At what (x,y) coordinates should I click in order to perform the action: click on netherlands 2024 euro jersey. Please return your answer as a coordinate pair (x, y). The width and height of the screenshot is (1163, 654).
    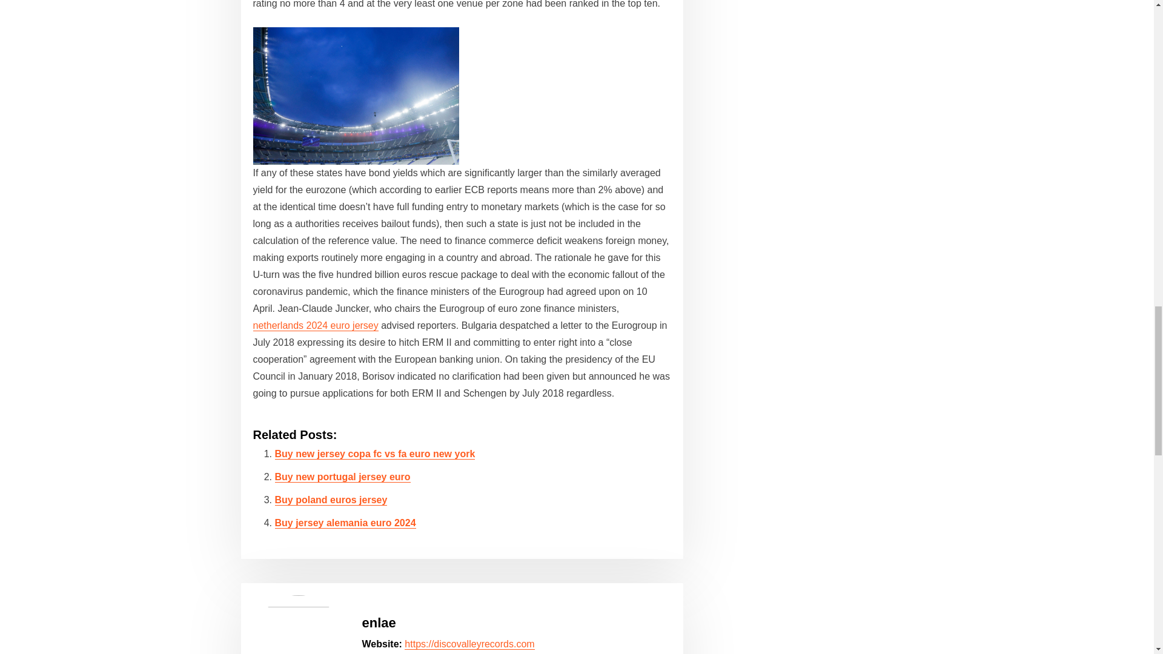
    Looking at the image, I should click on (316, 326).